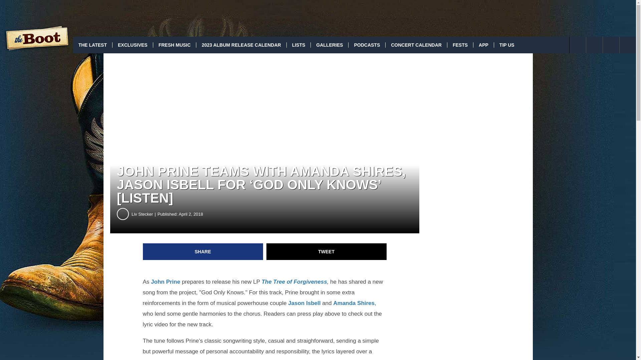 Image resolution: width=641 pixels, height=360 pixels. What do you see at coordinates (144, 214) in the screenshot?
I see `Liv Stecker` at bounding box center [144, 214].